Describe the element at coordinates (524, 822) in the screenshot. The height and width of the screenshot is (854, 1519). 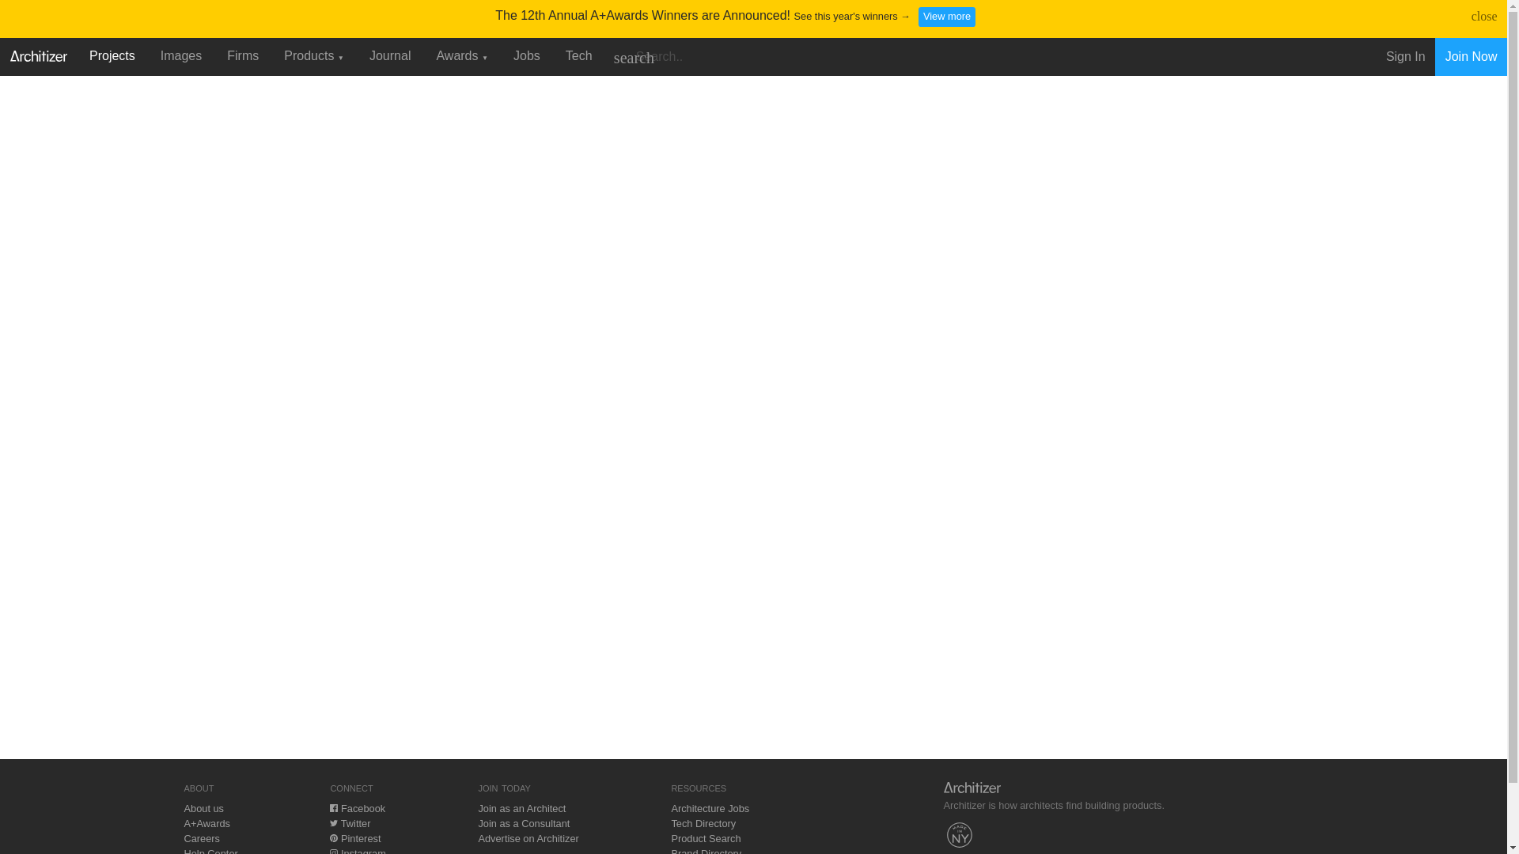
I see `Join as a Consultant` at that location.